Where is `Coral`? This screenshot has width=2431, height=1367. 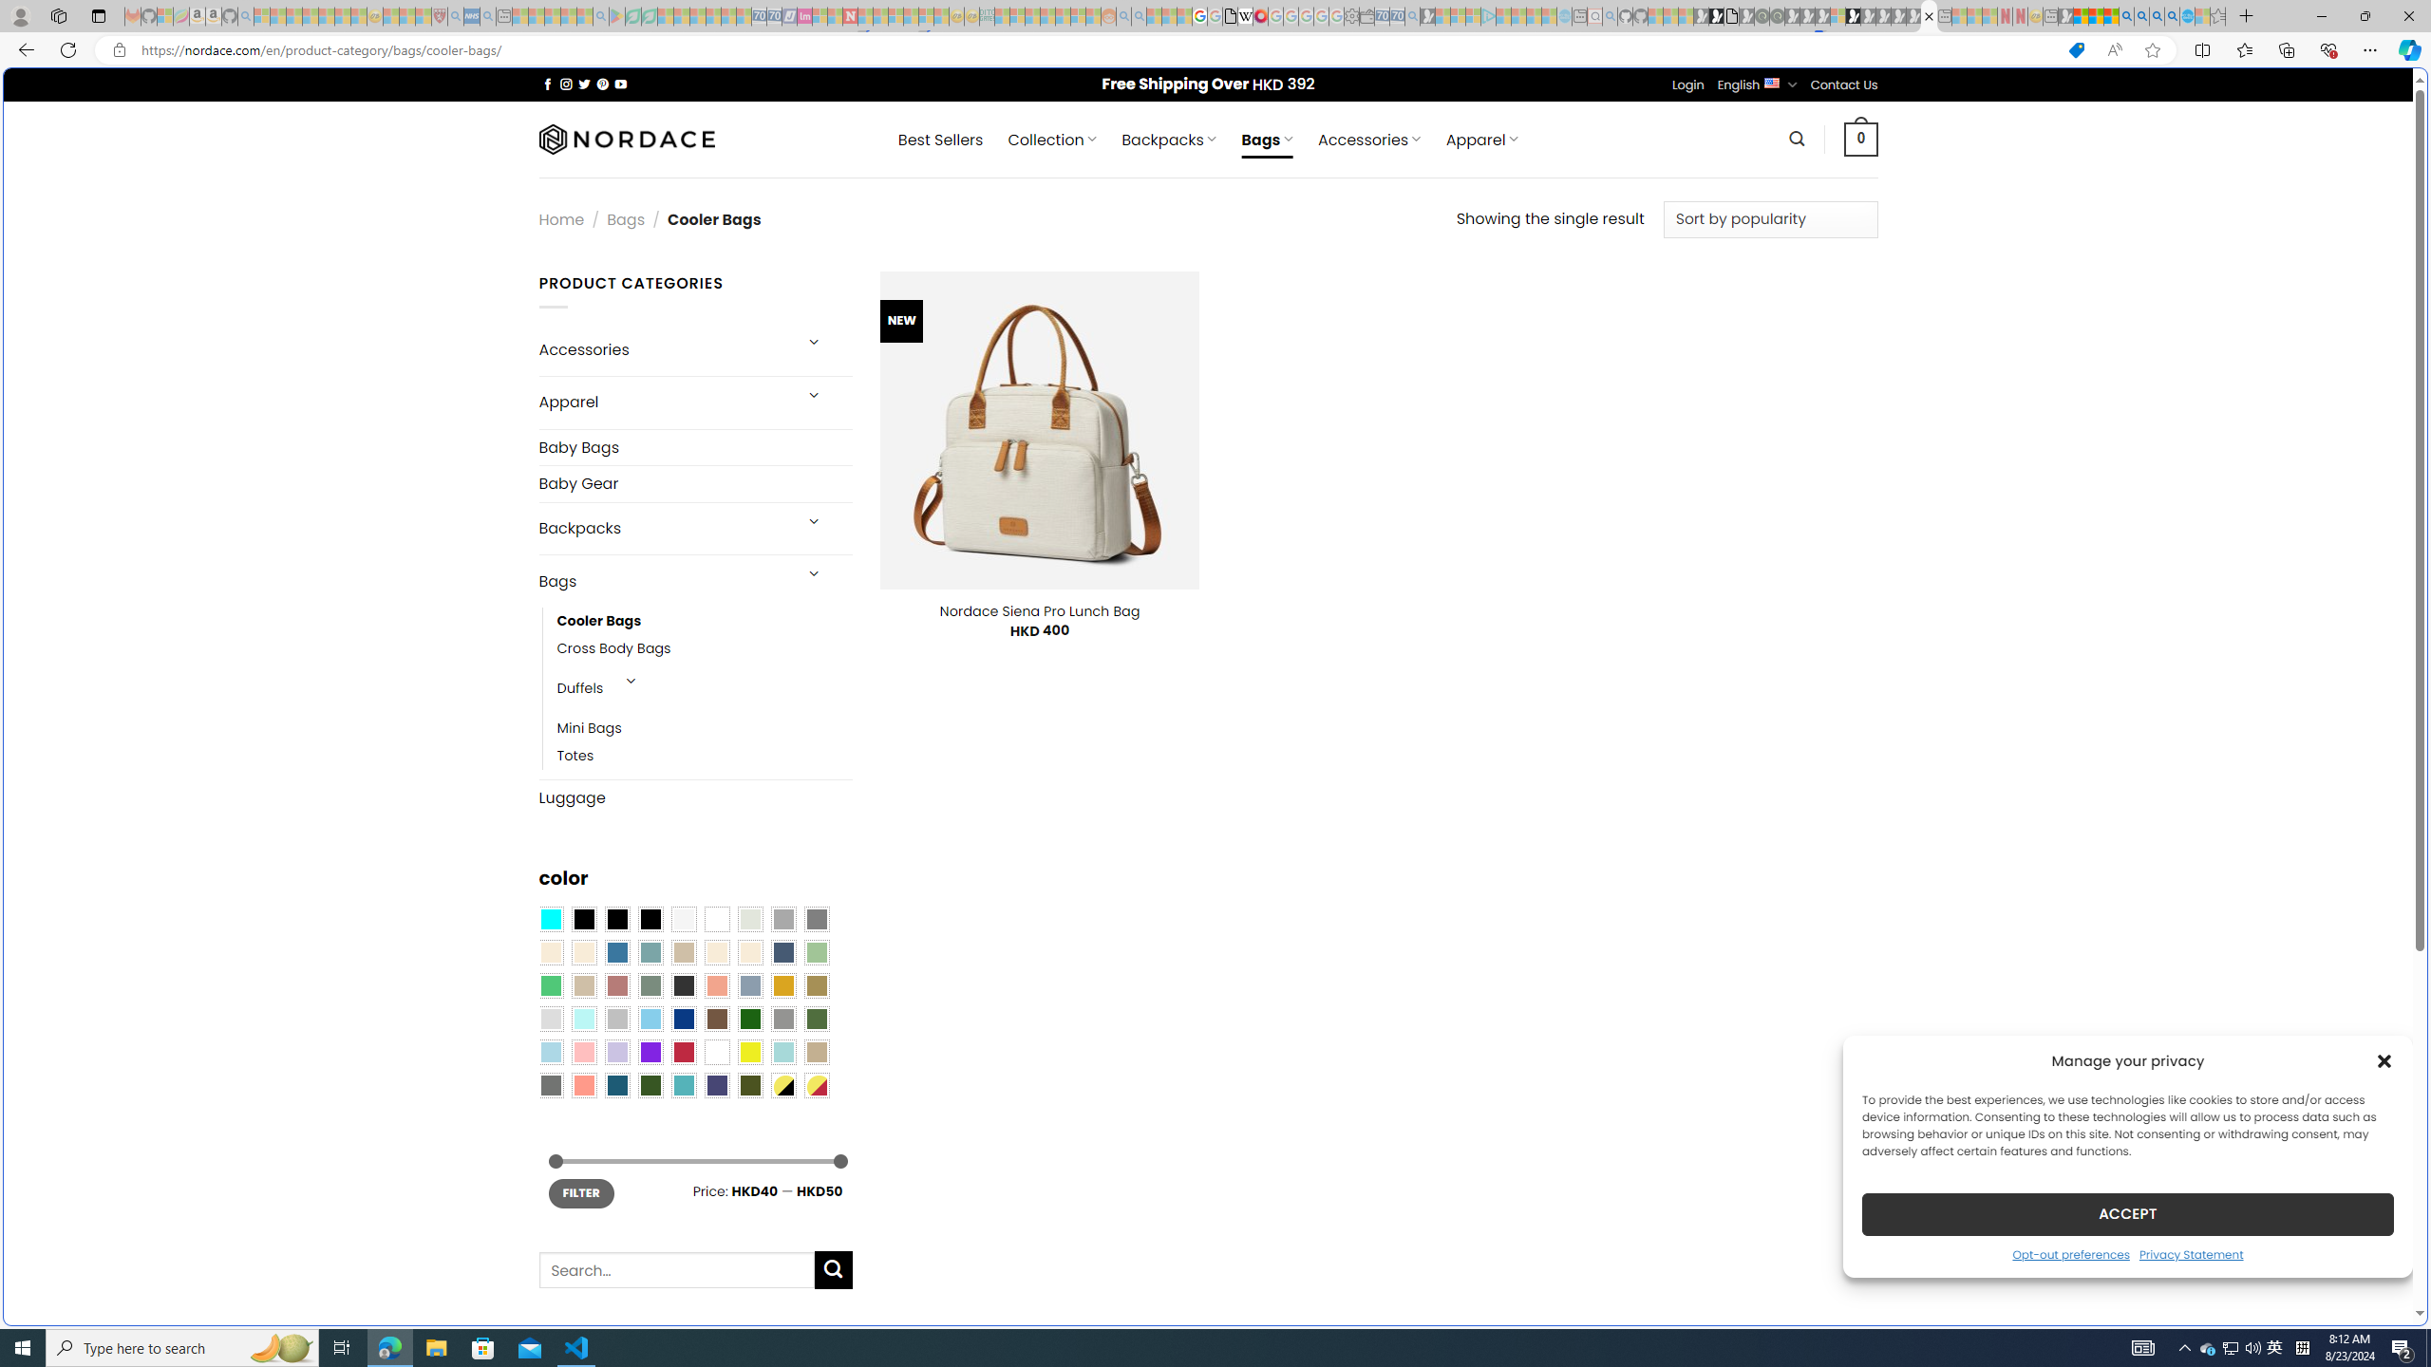
Coral is located at coordinates (717, 985).